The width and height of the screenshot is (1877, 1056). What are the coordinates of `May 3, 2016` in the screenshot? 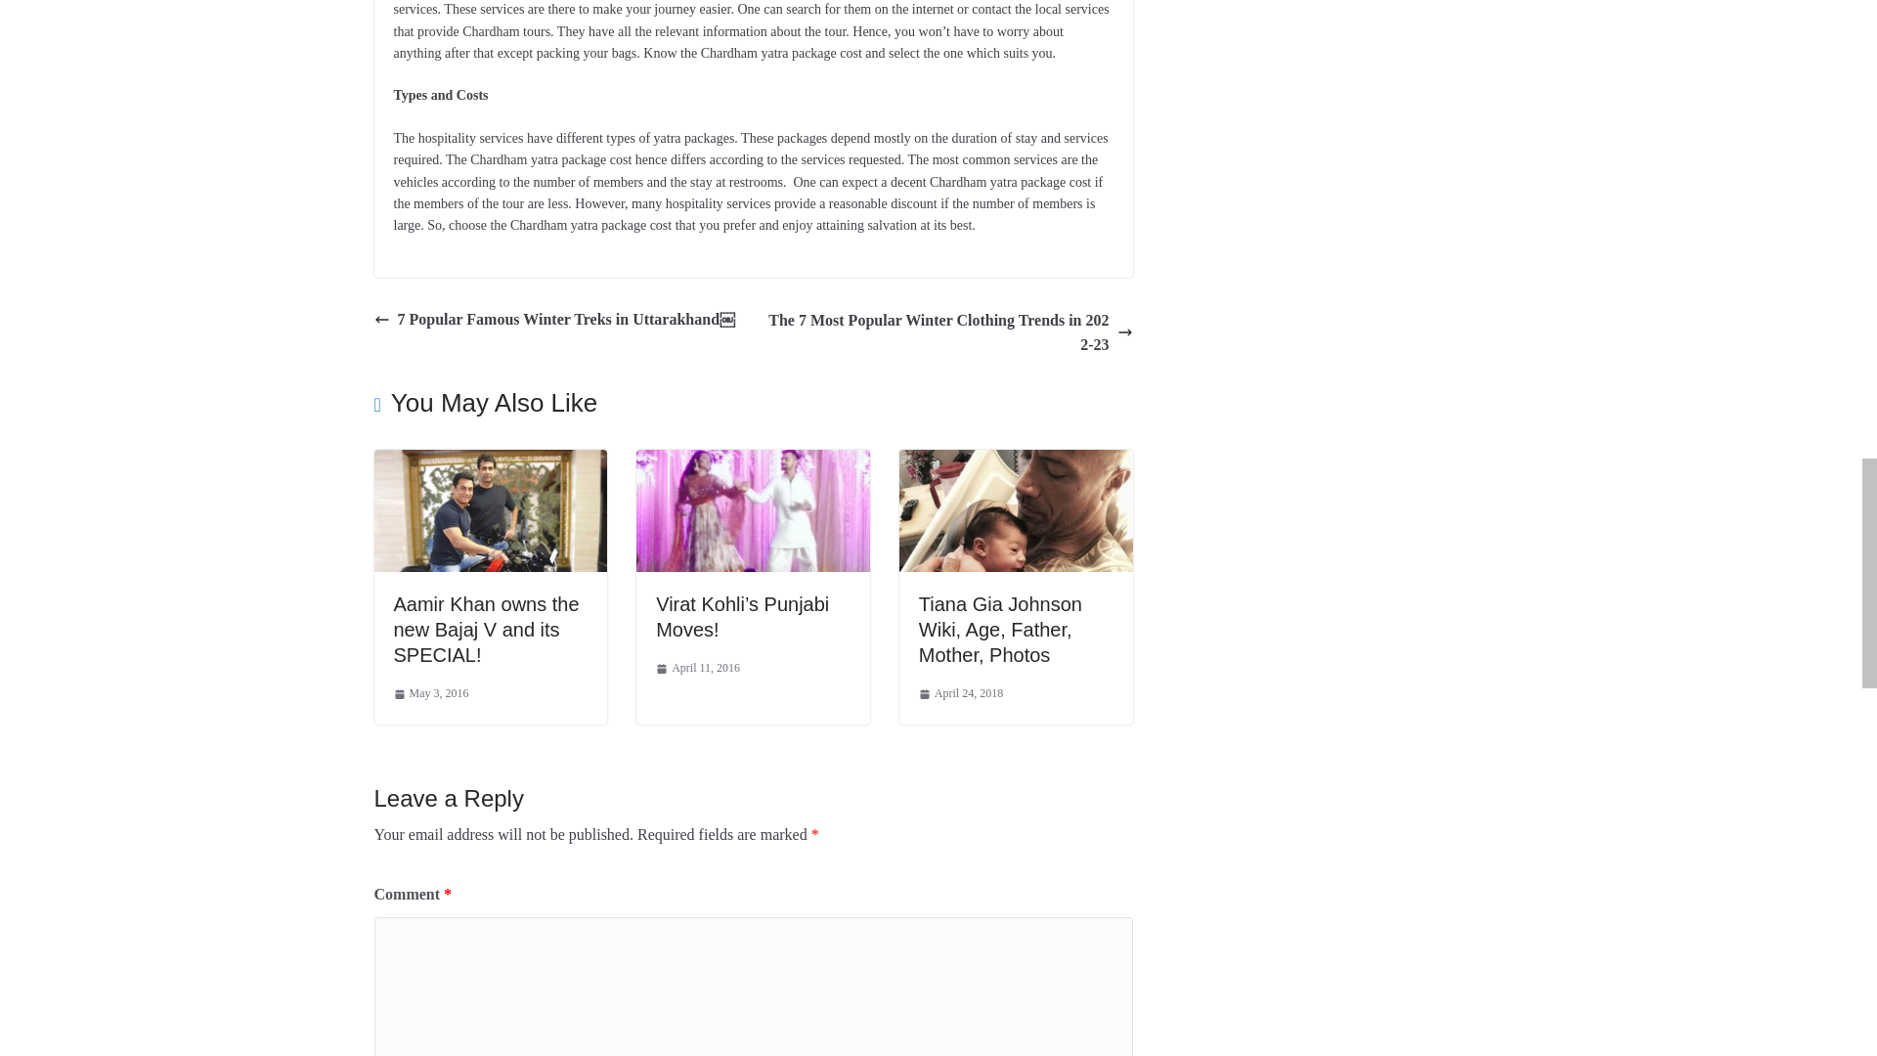 It's located at (430, 694).